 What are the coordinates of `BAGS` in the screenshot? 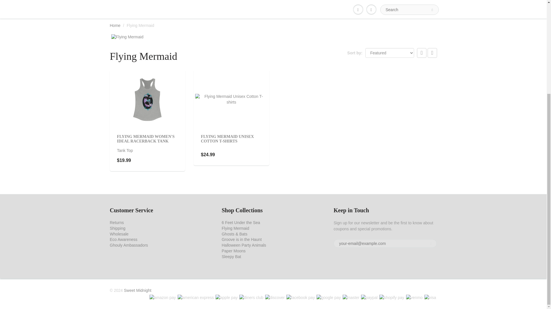 It's located at (217, 1).